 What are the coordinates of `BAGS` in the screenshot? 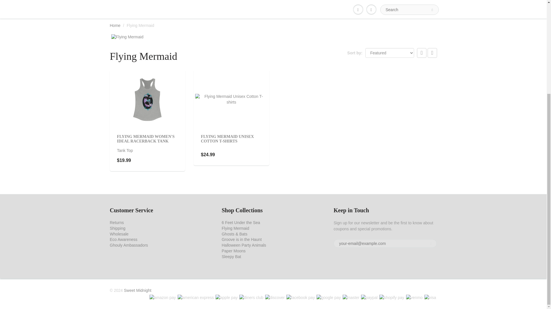 It's located at (217, 1).